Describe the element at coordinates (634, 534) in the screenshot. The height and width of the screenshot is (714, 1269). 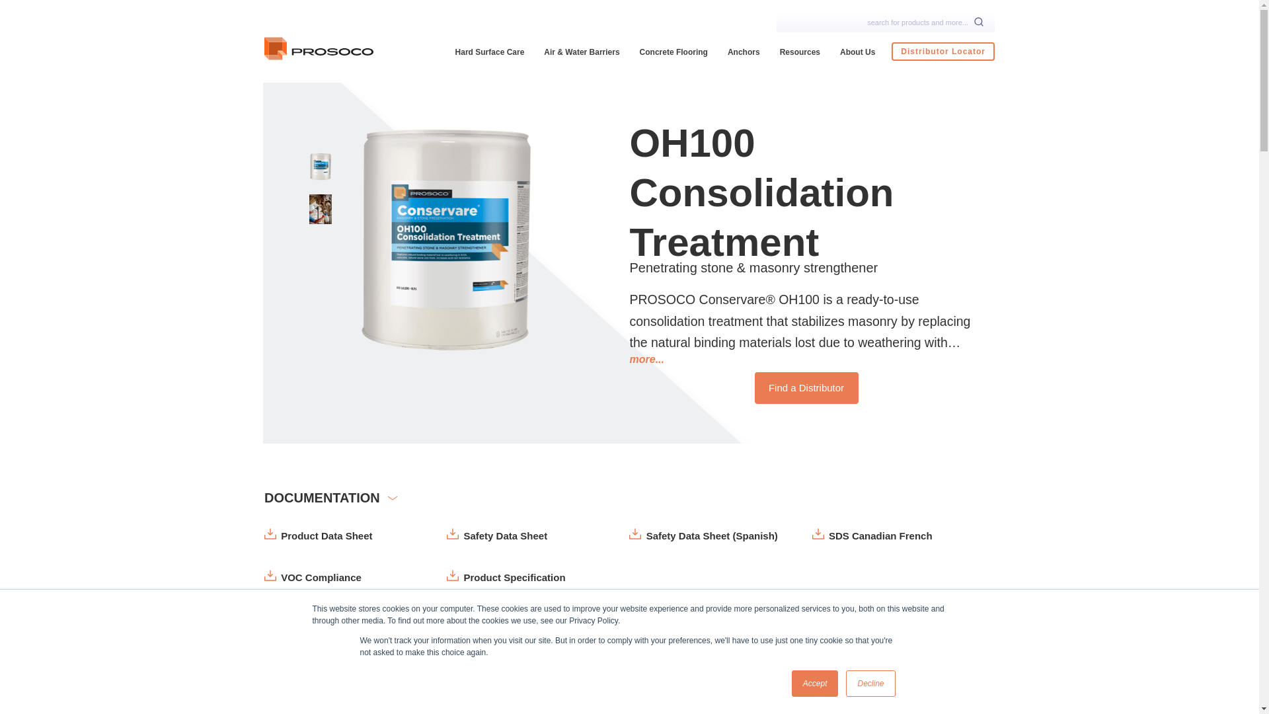
I see `Download Icon` at that location.